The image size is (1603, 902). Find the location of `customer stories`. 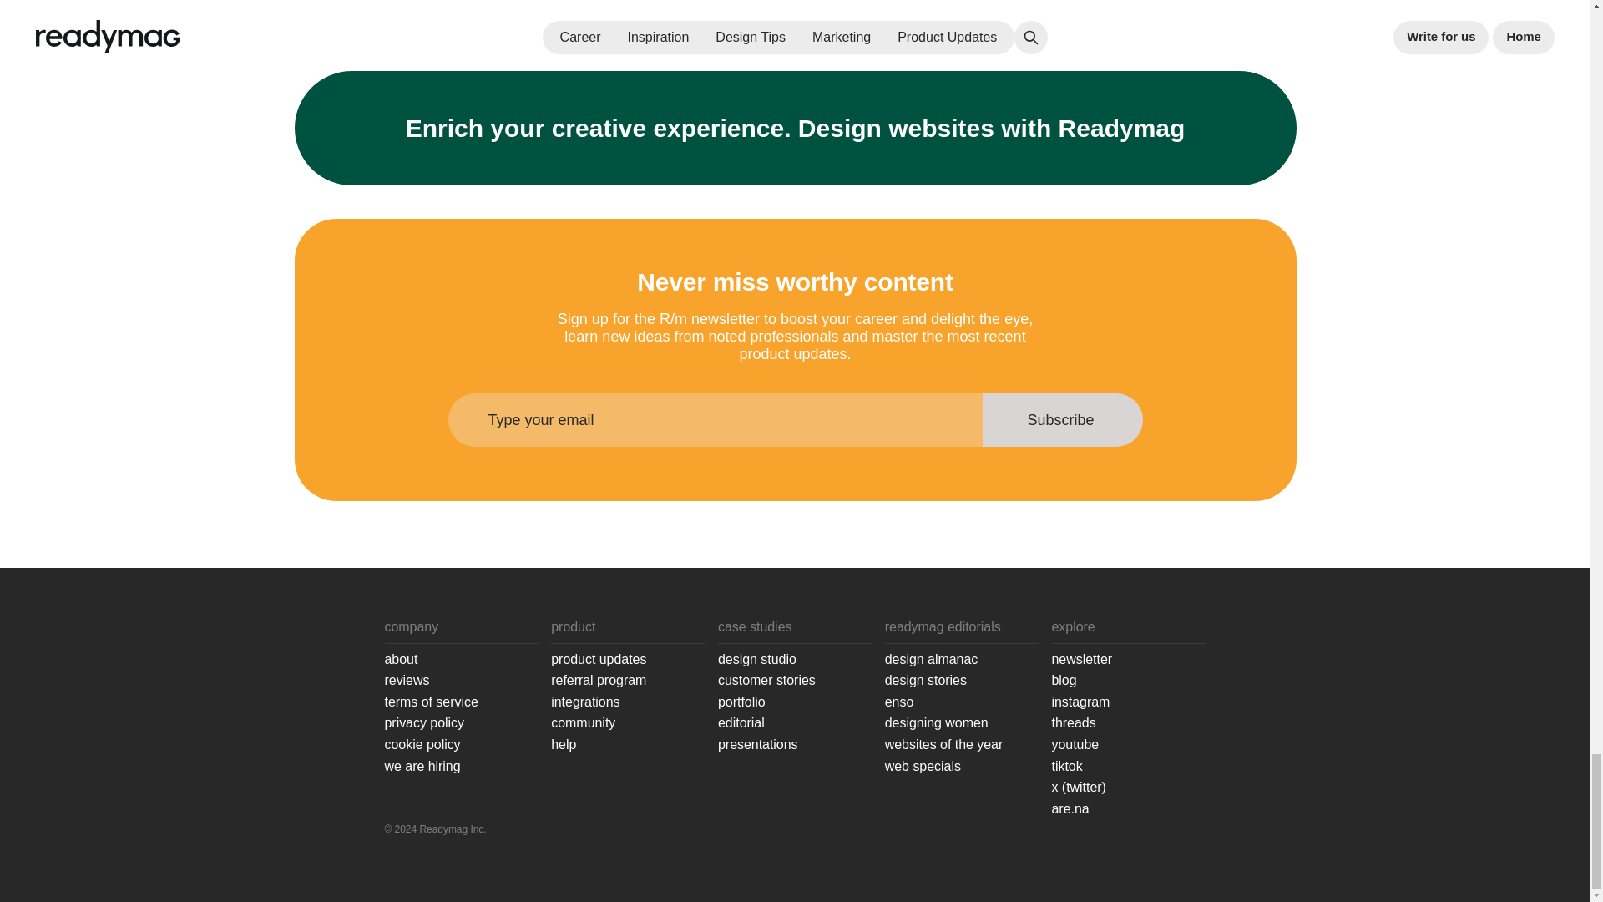

customer stories is located at coordinates (766, 681).